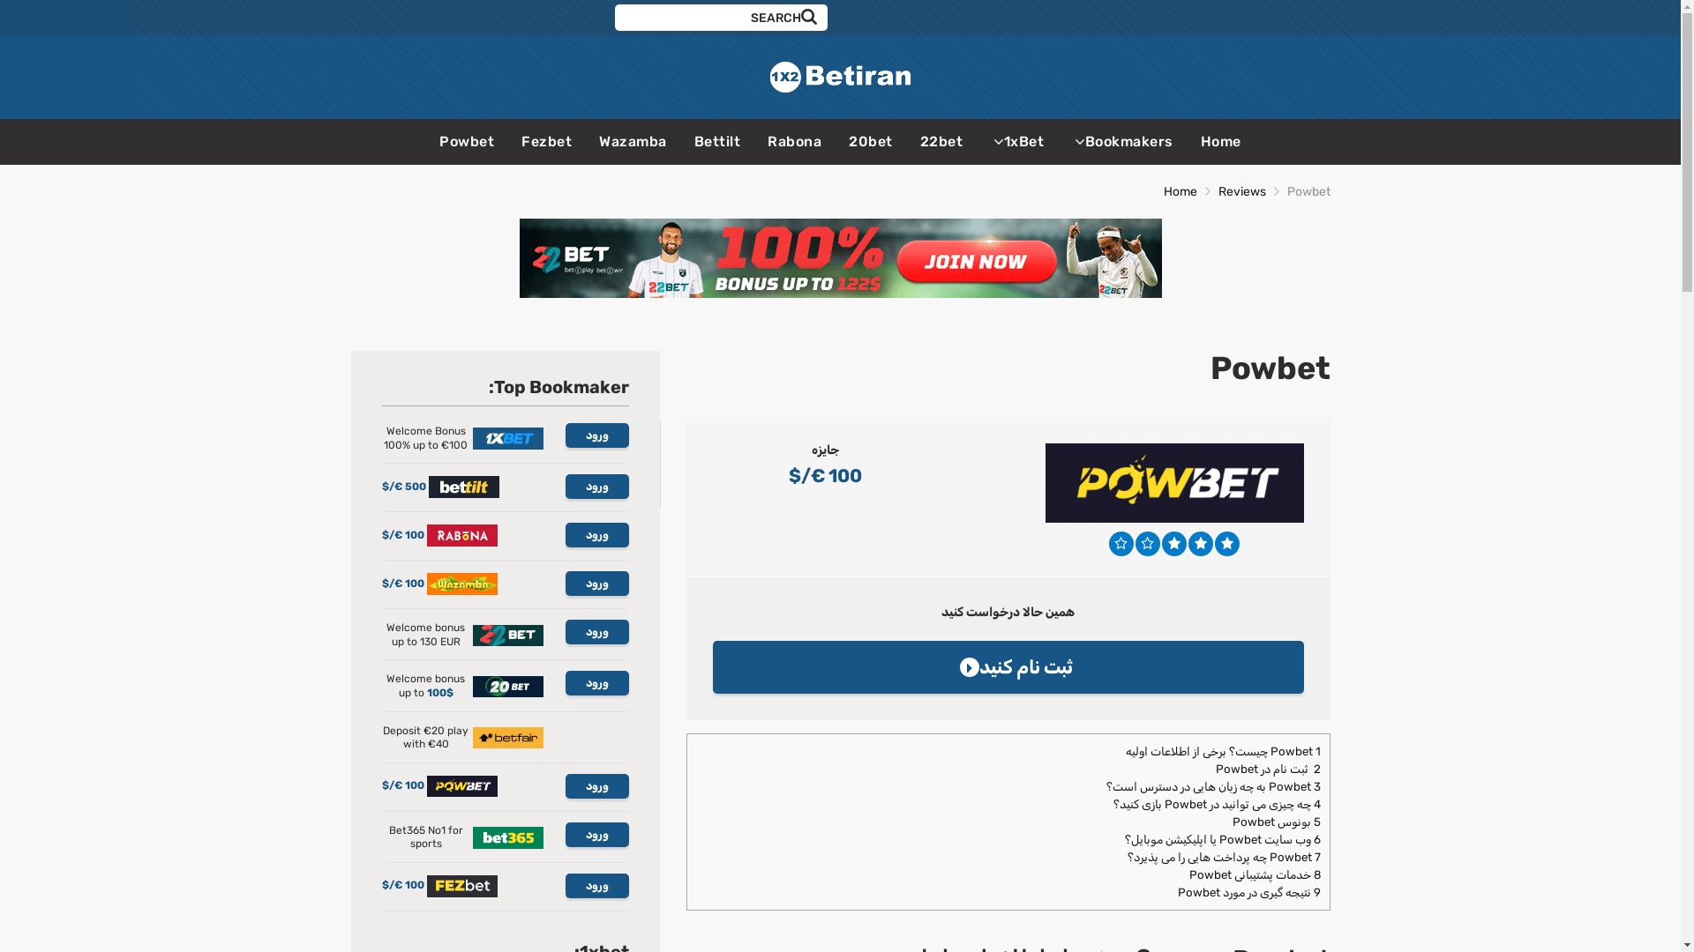 This screenshot has width=1694, height=952. I want to click on Wazamba, so click(633, 141).